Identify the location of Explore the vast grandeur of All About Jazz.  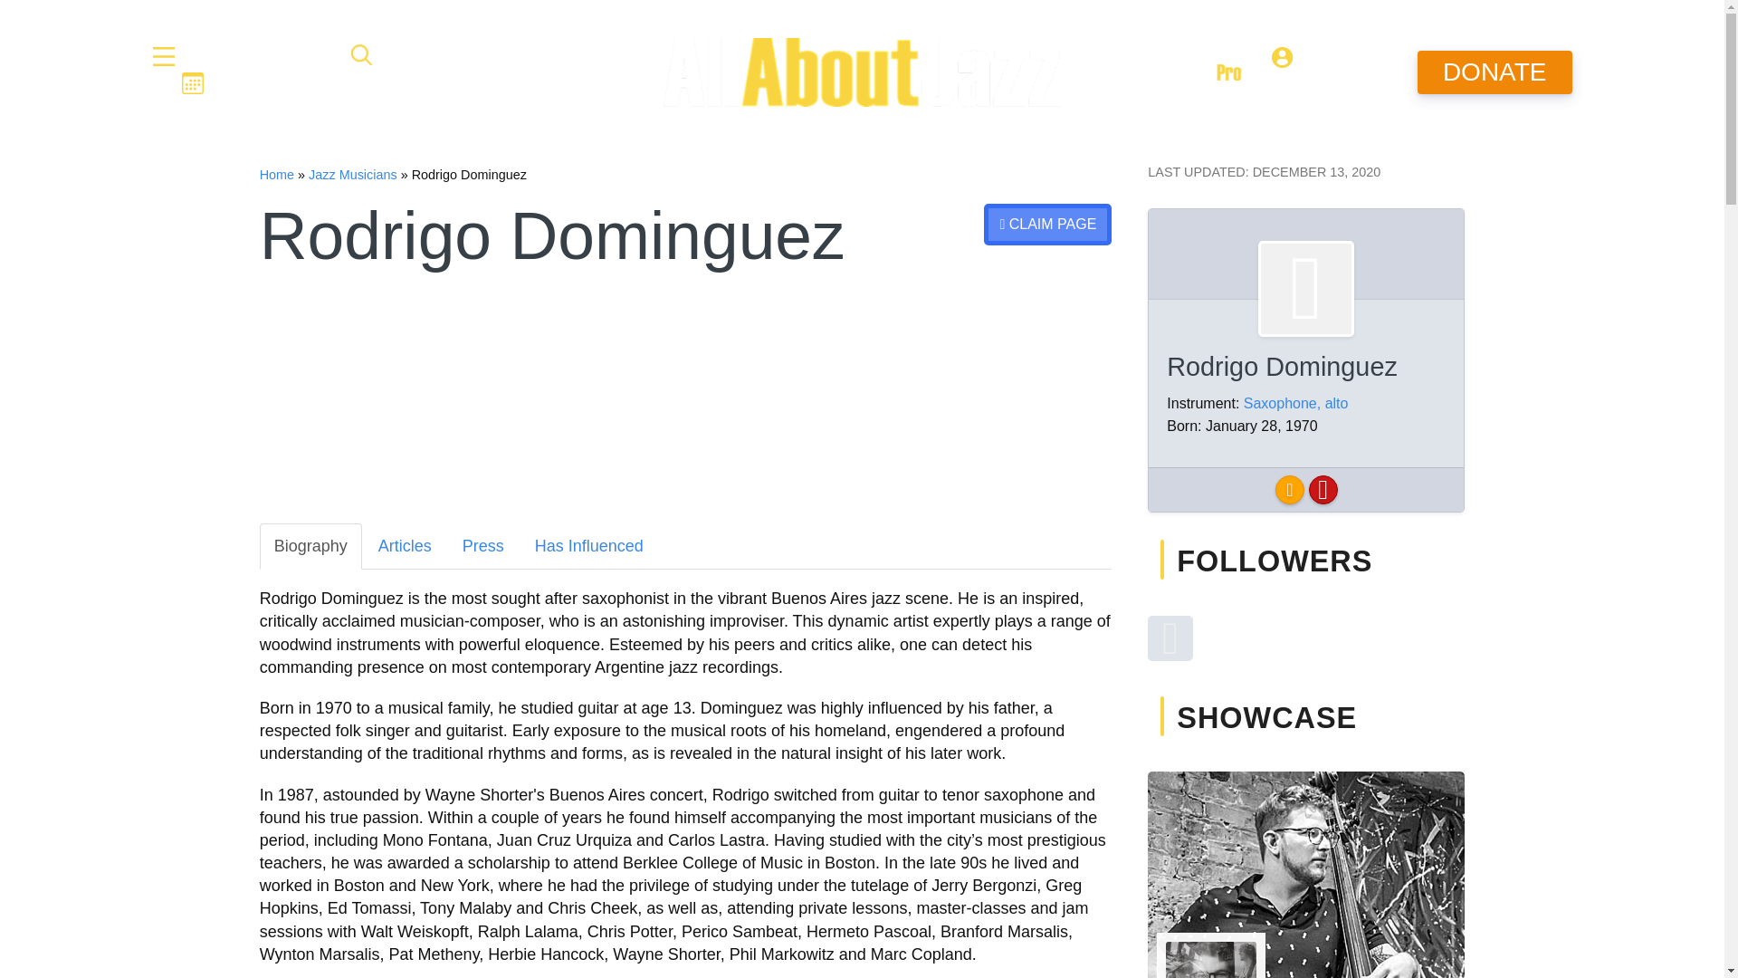
(254, 57).